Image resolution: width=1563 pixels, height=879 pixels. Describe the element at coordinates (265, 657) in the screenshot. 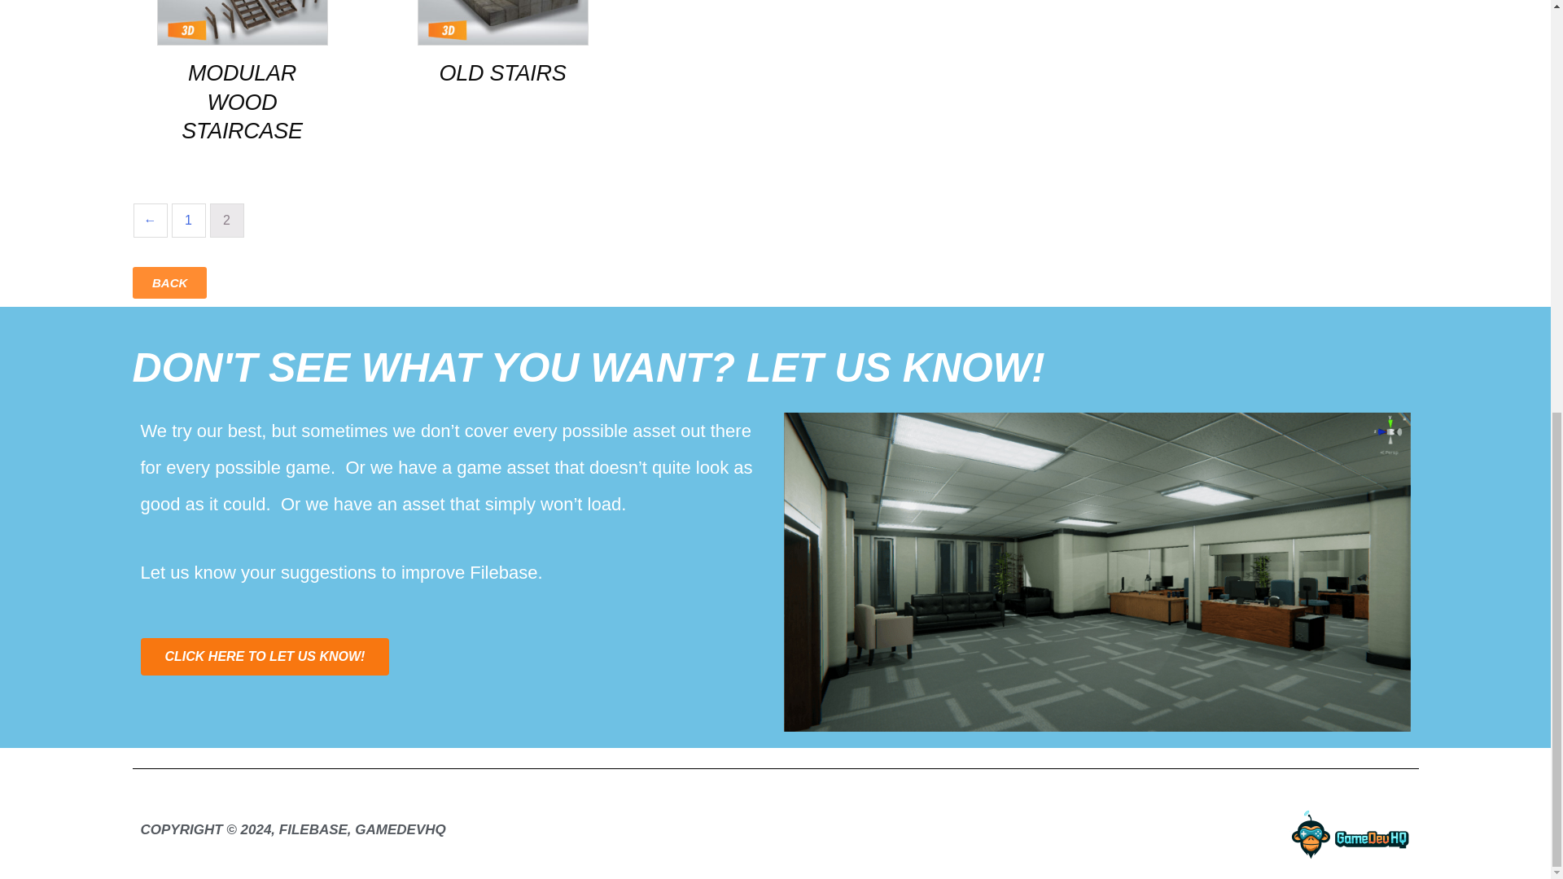

I see `CLICK HERE TO LET US KNOW!` at that location.